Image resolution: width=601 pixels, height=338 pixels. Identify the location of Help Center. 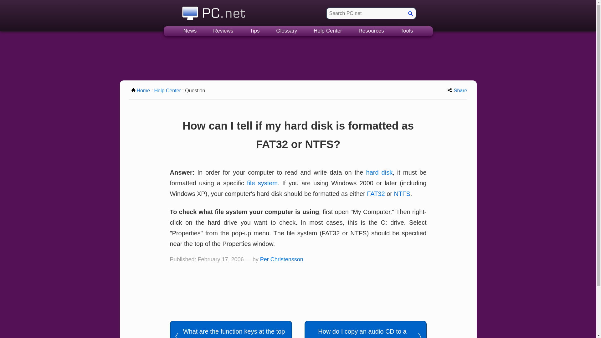
(328, 31).